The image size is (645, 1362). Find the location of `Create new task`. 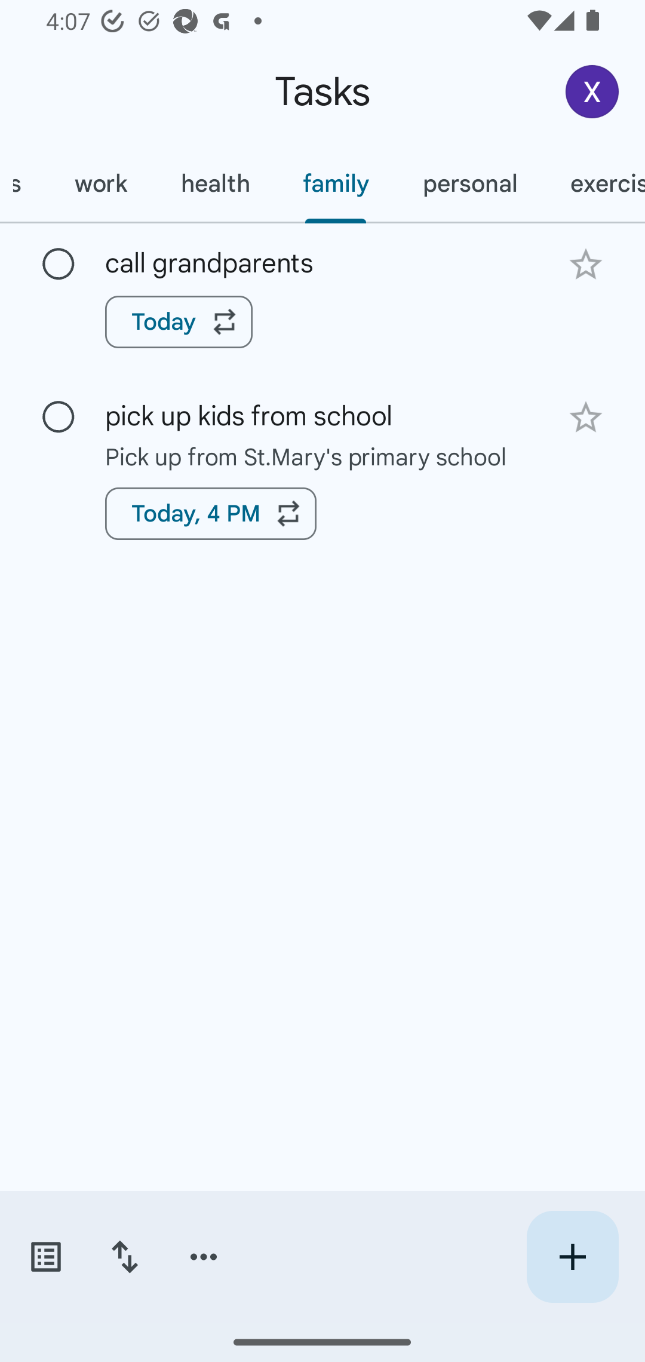

Create new task is located at coordinates (572, 1257).